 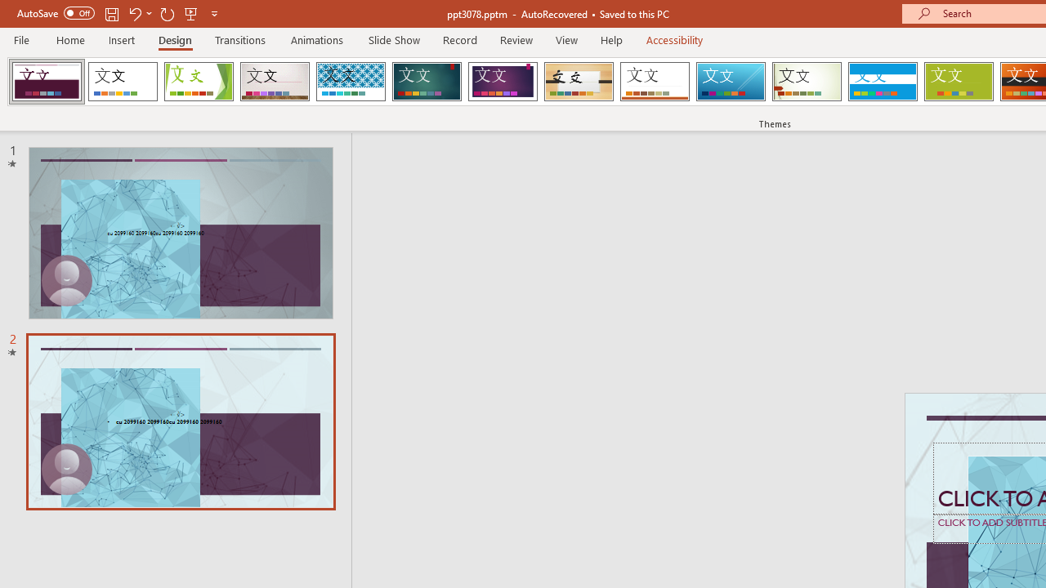 I want to click on Basis, so click(x=958, y=82).